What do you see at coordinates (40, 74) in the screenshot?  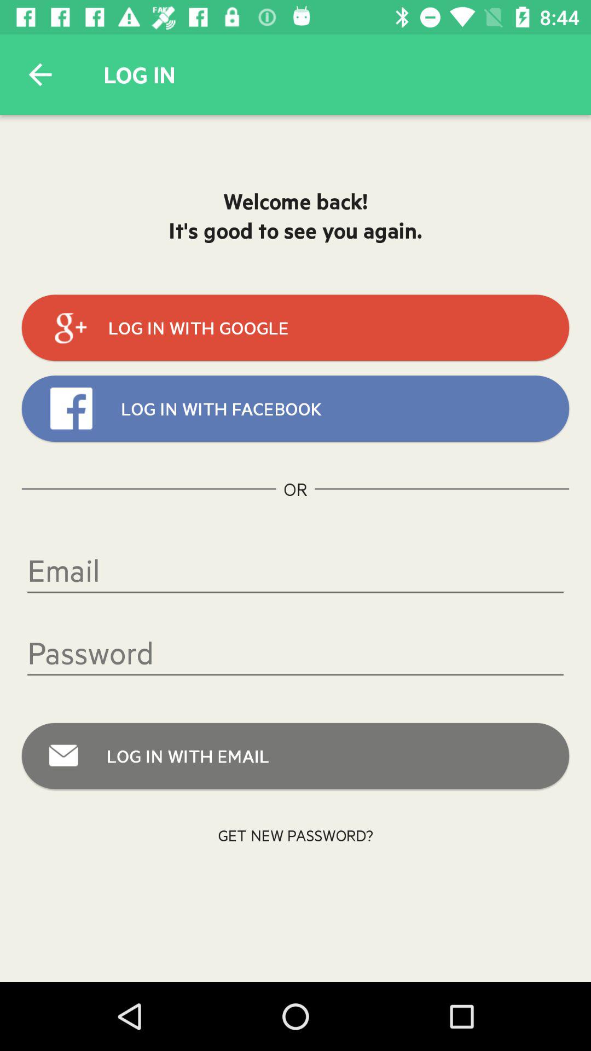 I see `select the item above welcome back it` at bounding box center [40, 74].